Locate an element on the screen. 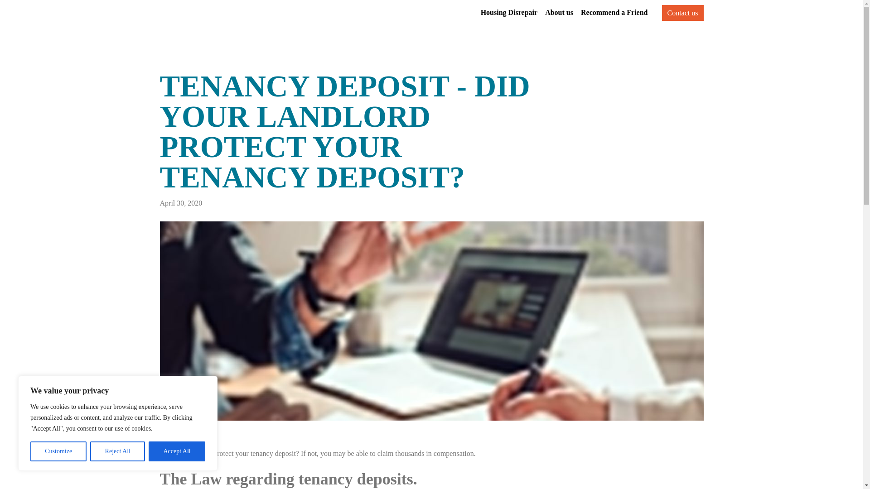  Customize is located at coordinates (58, 451).